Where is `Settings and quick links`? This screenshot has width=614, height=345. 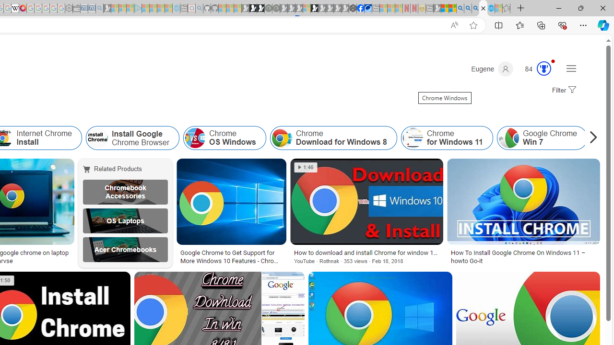 Settings and quick links is located at coordinates (571, 68).